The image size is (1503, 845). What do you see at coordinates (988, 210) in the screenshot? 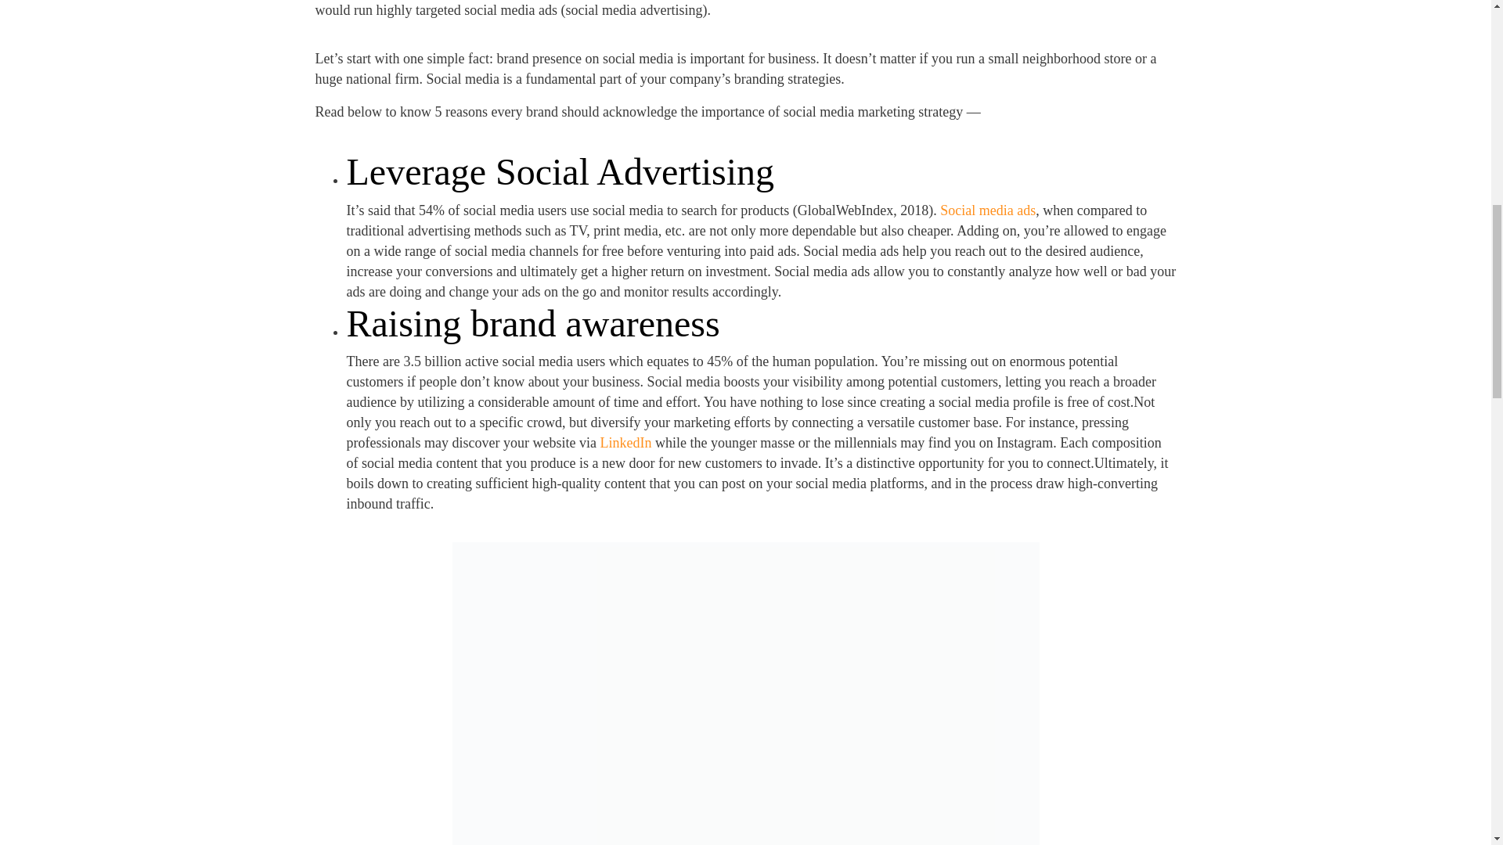
I see `Social media ads` at bounding box center [988, 210].